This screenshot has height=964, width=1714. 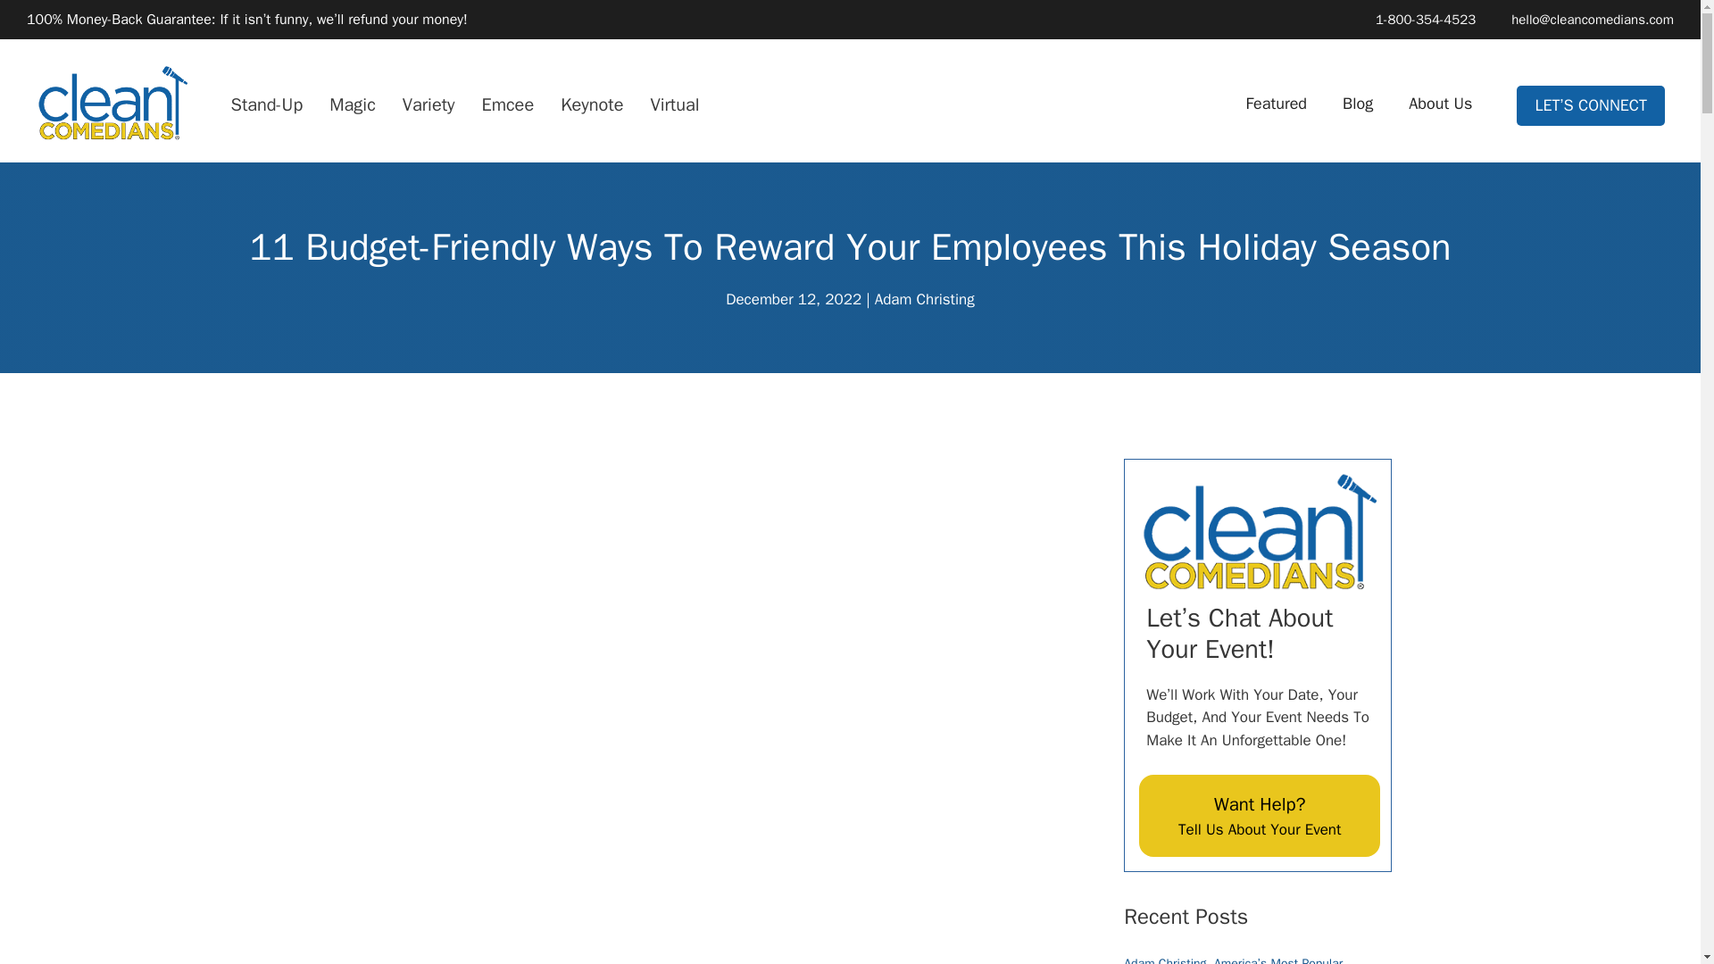 I want to click on About Us, so click(x=1439, y=104).